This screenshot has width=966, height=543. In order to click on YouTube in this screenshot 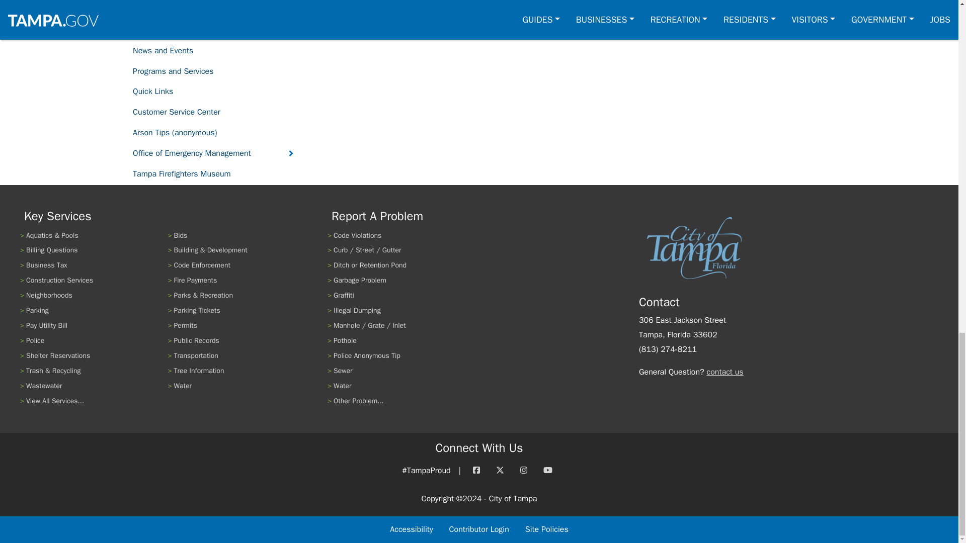, I will do `click(547, 471)`.